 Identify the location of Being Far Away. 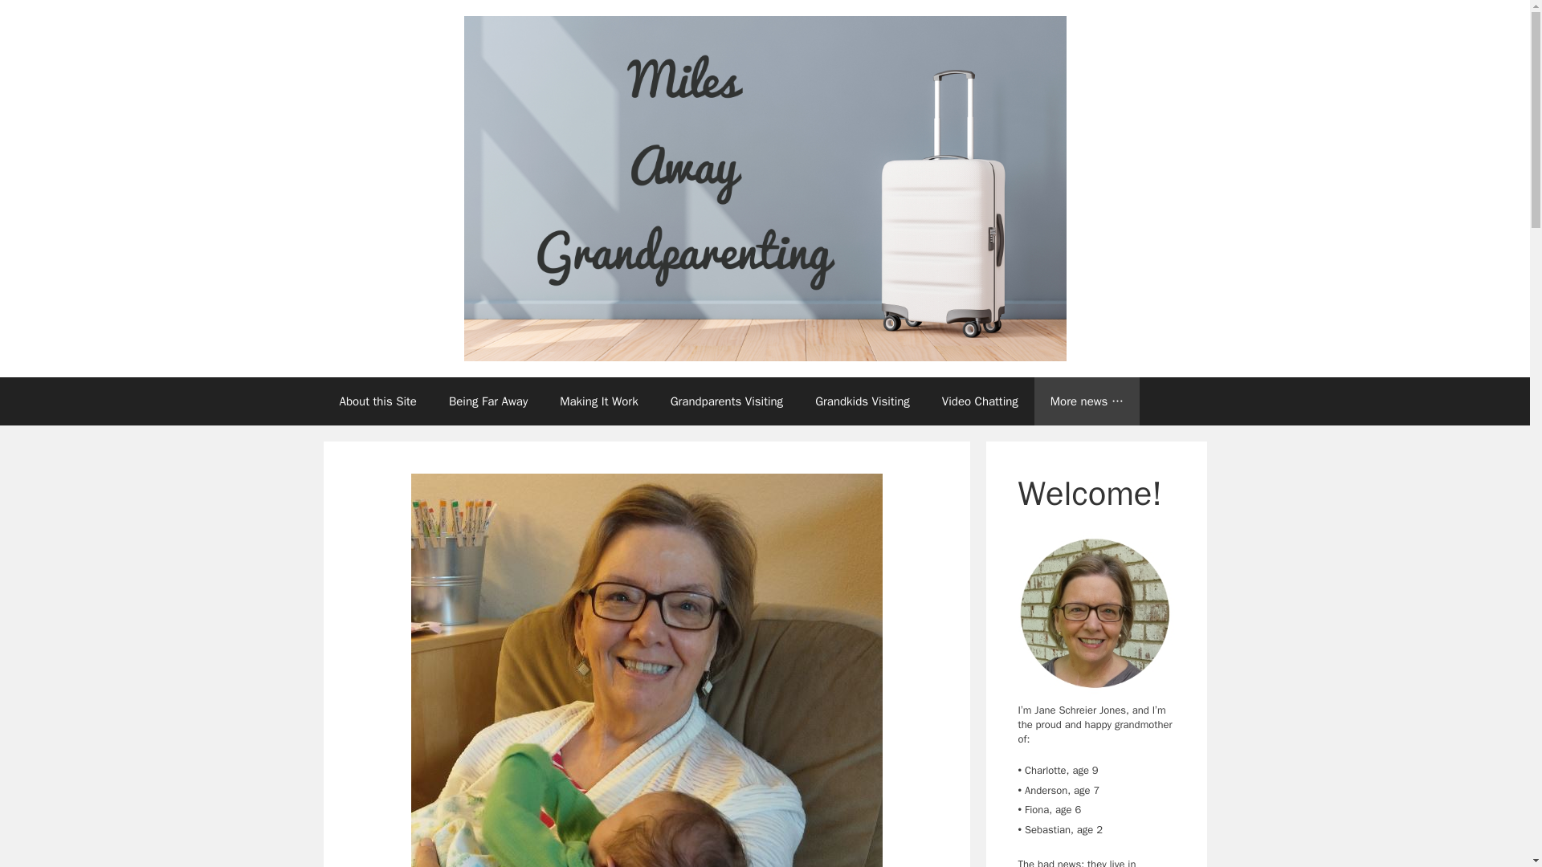
(488, 401).